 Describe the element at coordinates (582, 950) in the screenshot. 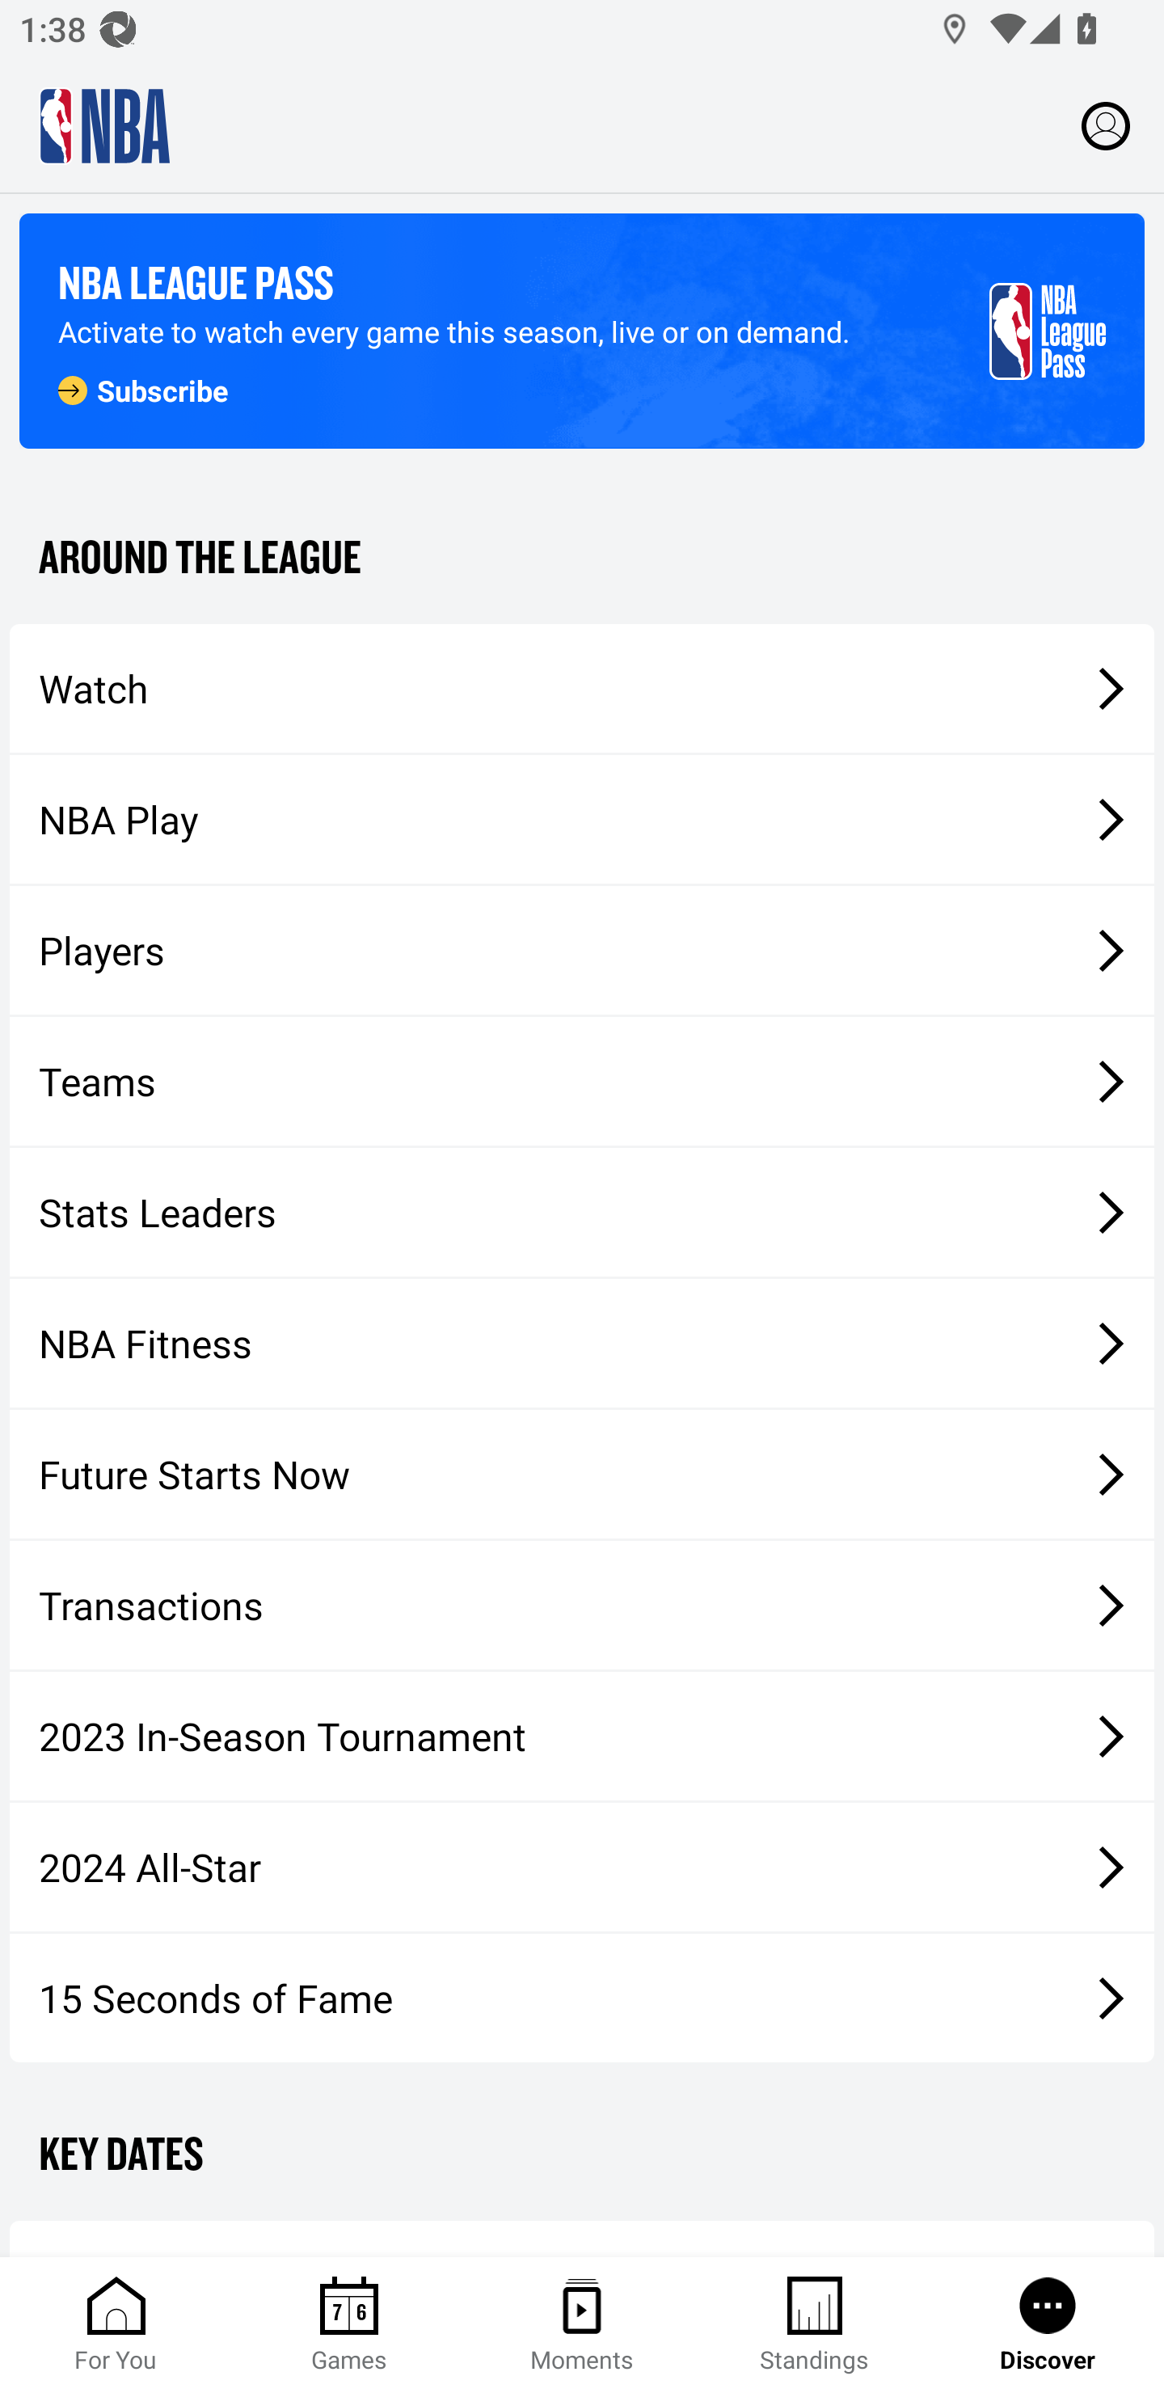

I see `Players` at that location.